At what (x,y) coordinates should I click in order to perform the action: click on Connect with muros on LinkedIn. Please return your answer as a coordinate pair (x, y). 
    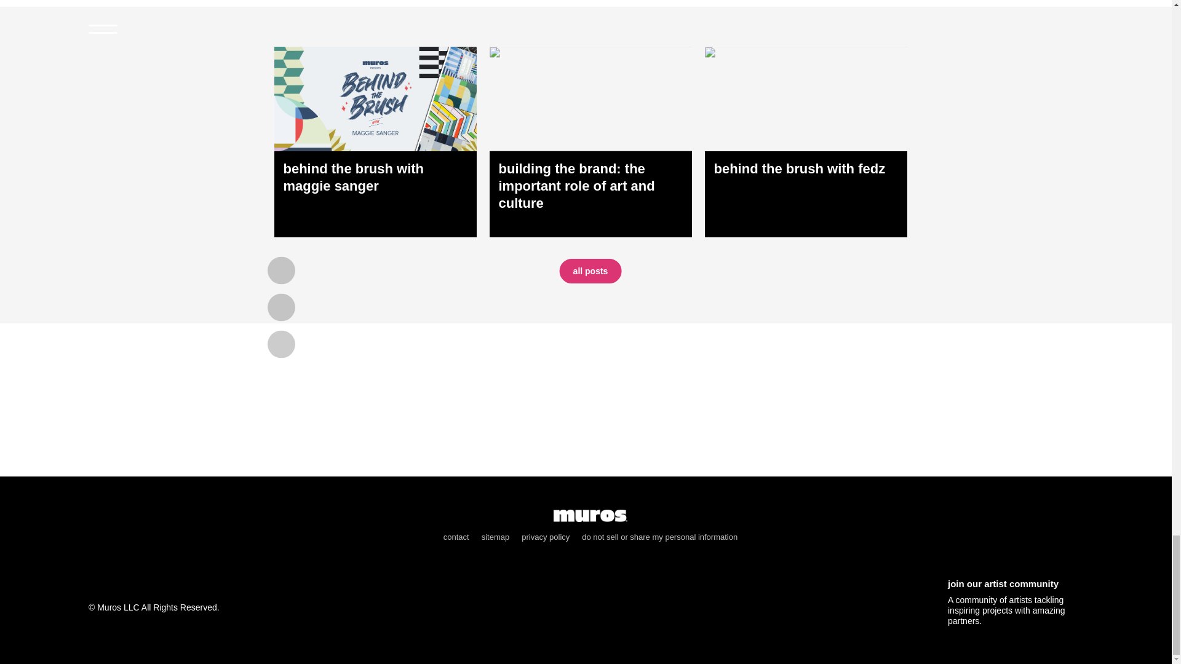
    Looking at the image, I should click on (181, 586).